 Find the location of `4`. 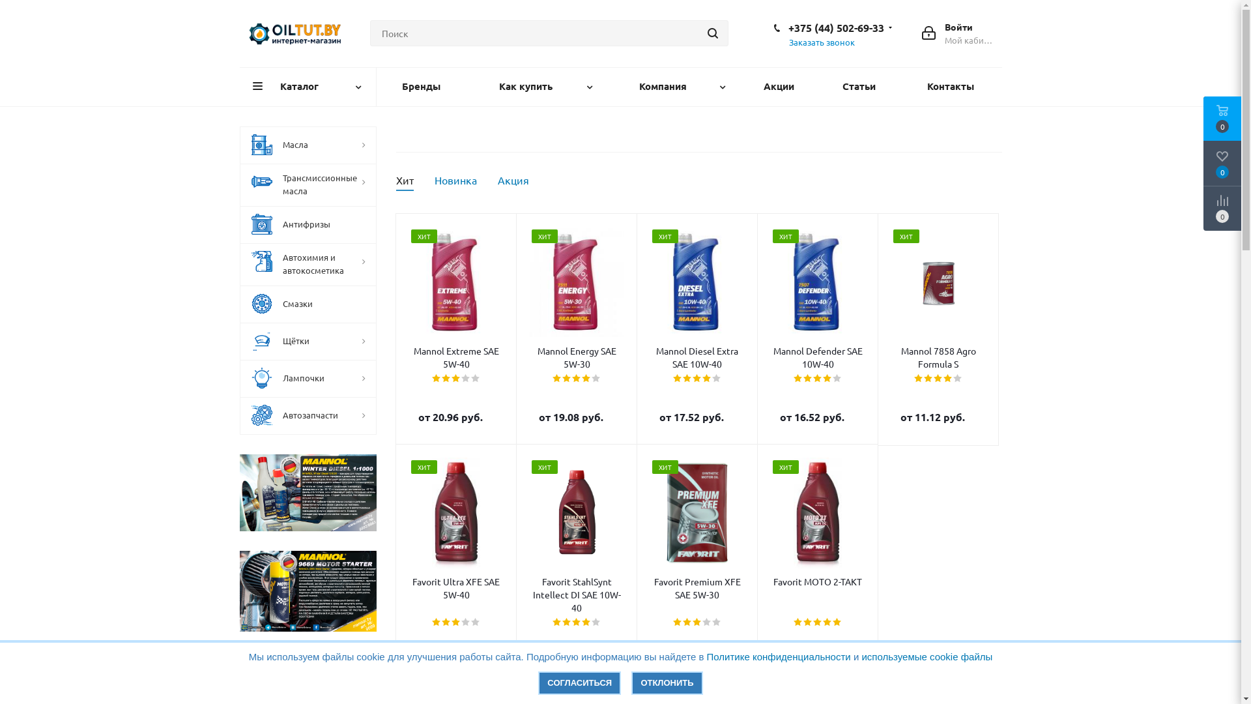

4 is located at coordinates (827, 623).